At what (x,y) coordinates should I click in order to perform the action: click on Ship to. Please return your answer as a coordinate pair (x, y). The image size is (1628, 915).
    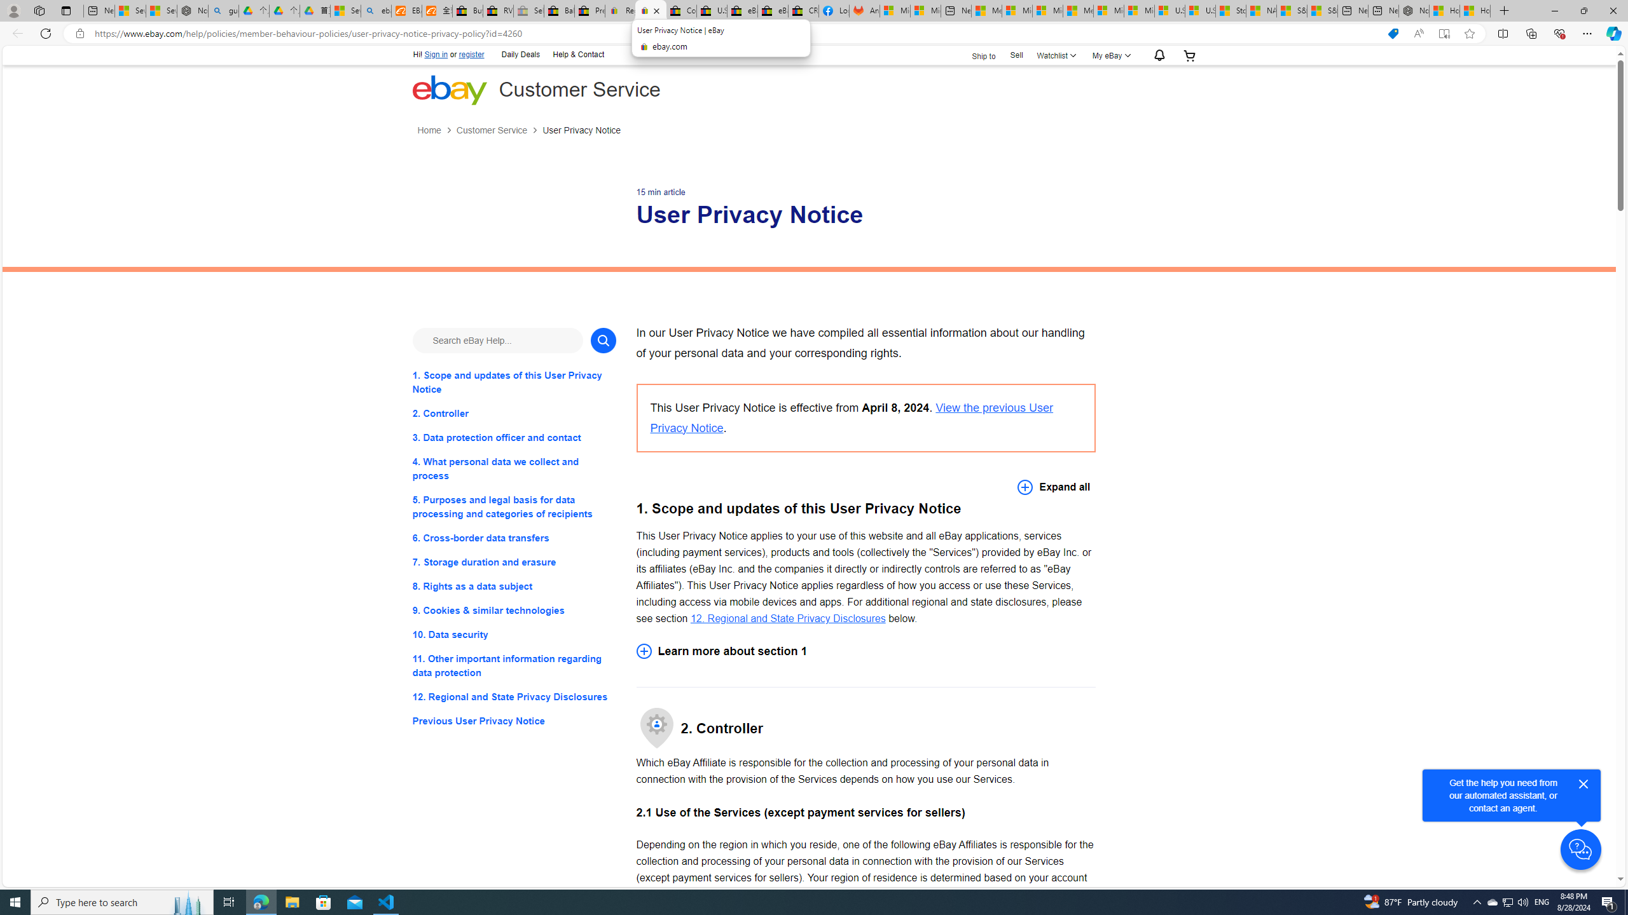
    Looking at the image, I should click on (976, 55).